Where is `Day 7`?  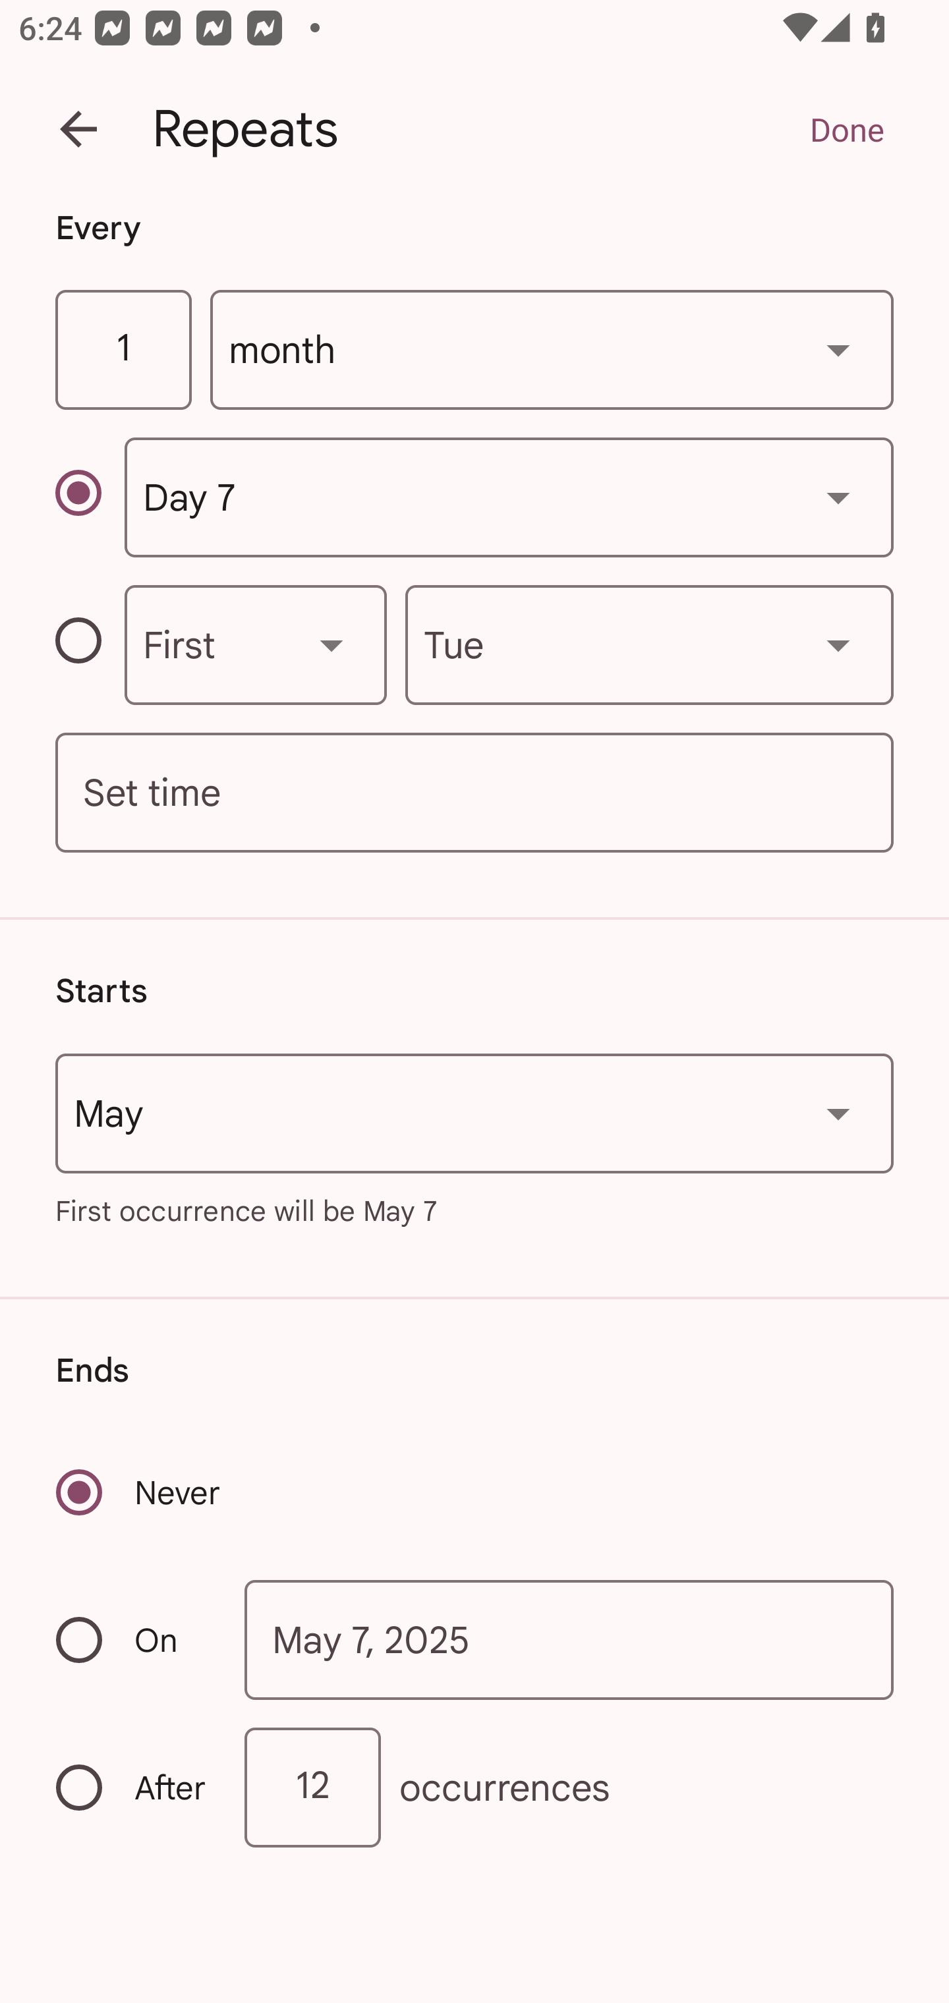 Day 7 is located at coordinates (509, 497).